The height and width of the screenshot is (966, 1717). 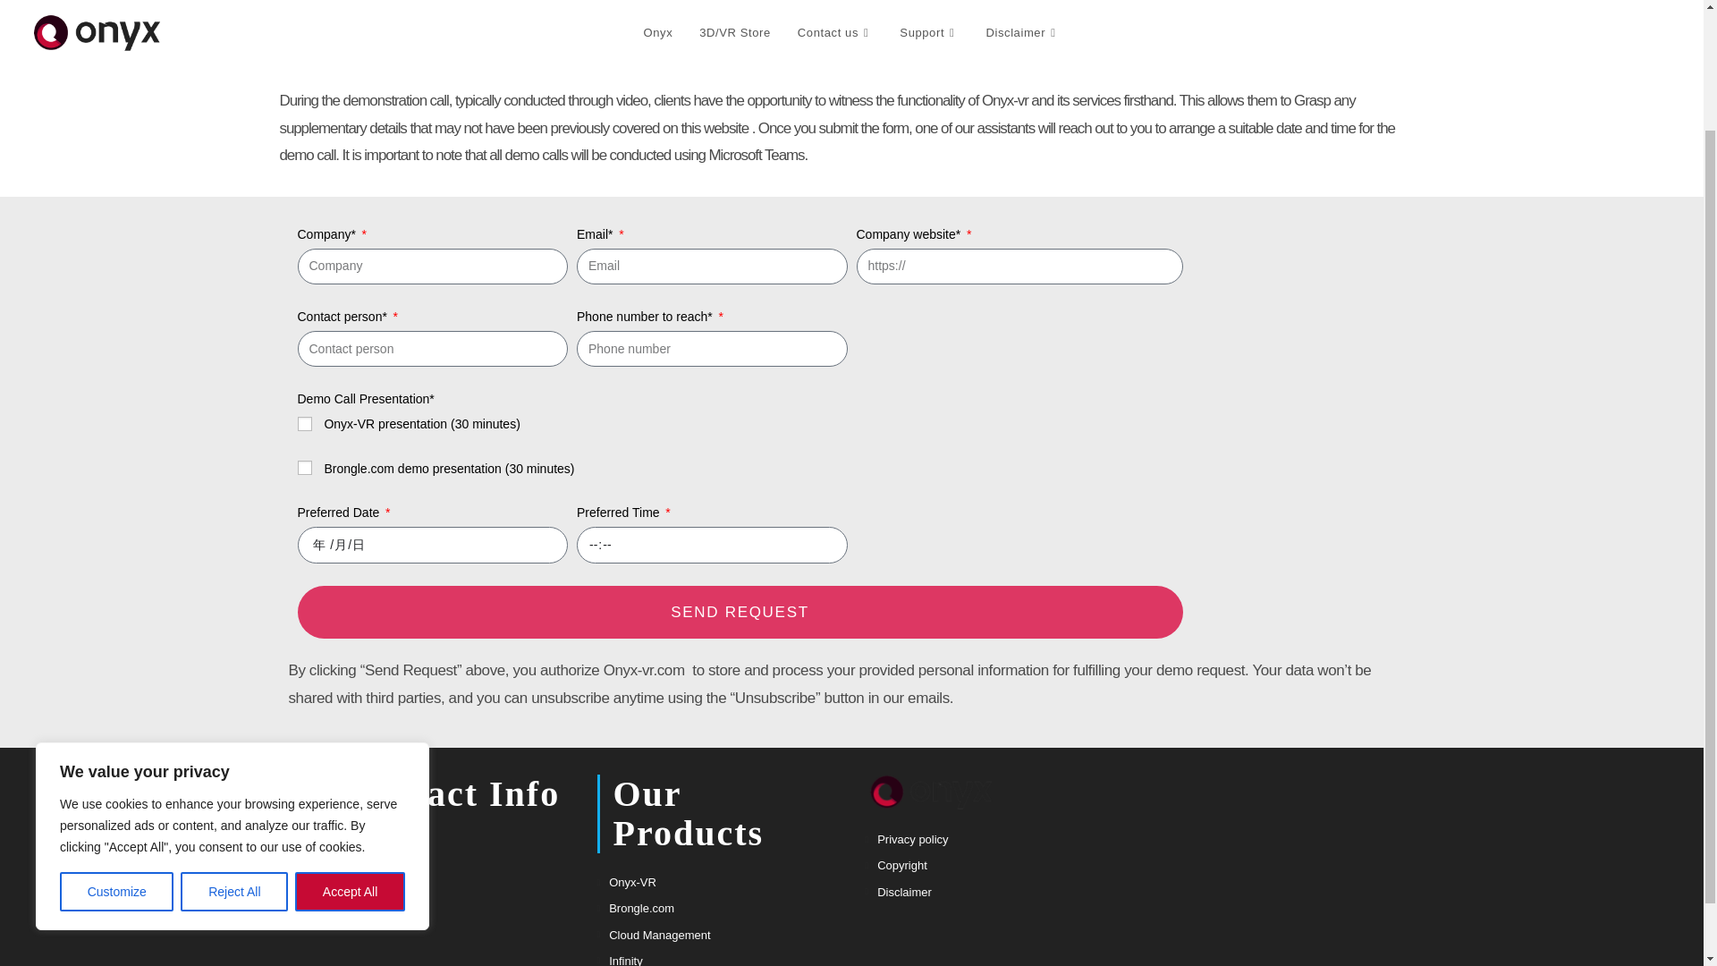 What do you see at coordinates (116, 745) in the screenshot?
I see `Customize` at bounding box center [116, 745].